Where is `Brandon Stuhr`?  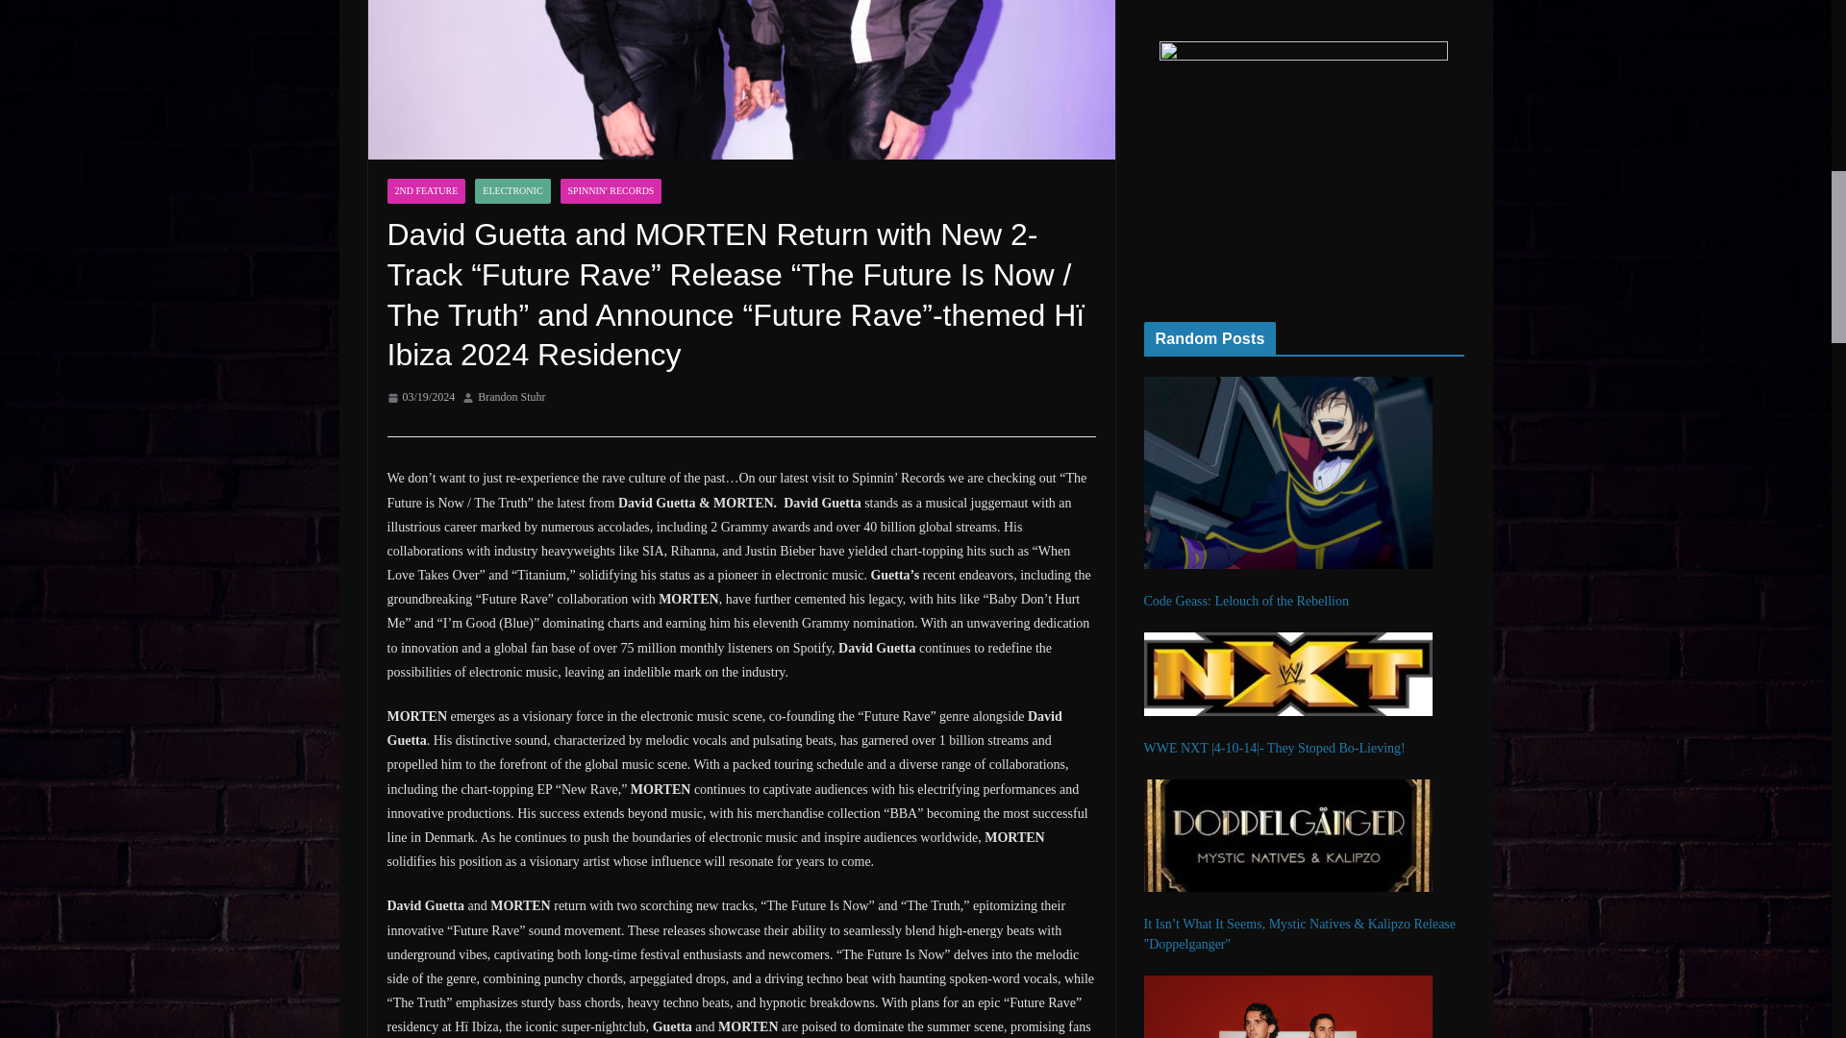 Brandon Stuhr is located at coordinates (511, 398).